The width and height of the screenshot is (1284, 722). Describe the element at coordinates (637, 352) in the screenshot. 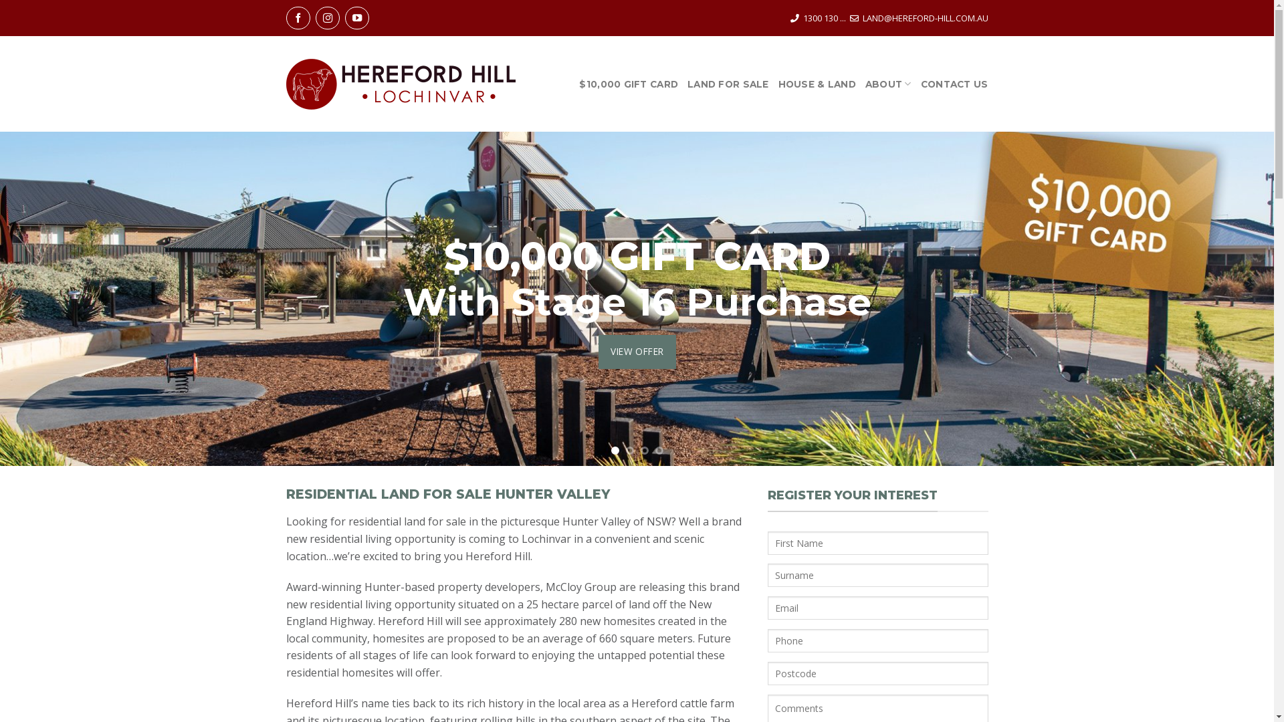

I see `VIEW OFFER` at that location.